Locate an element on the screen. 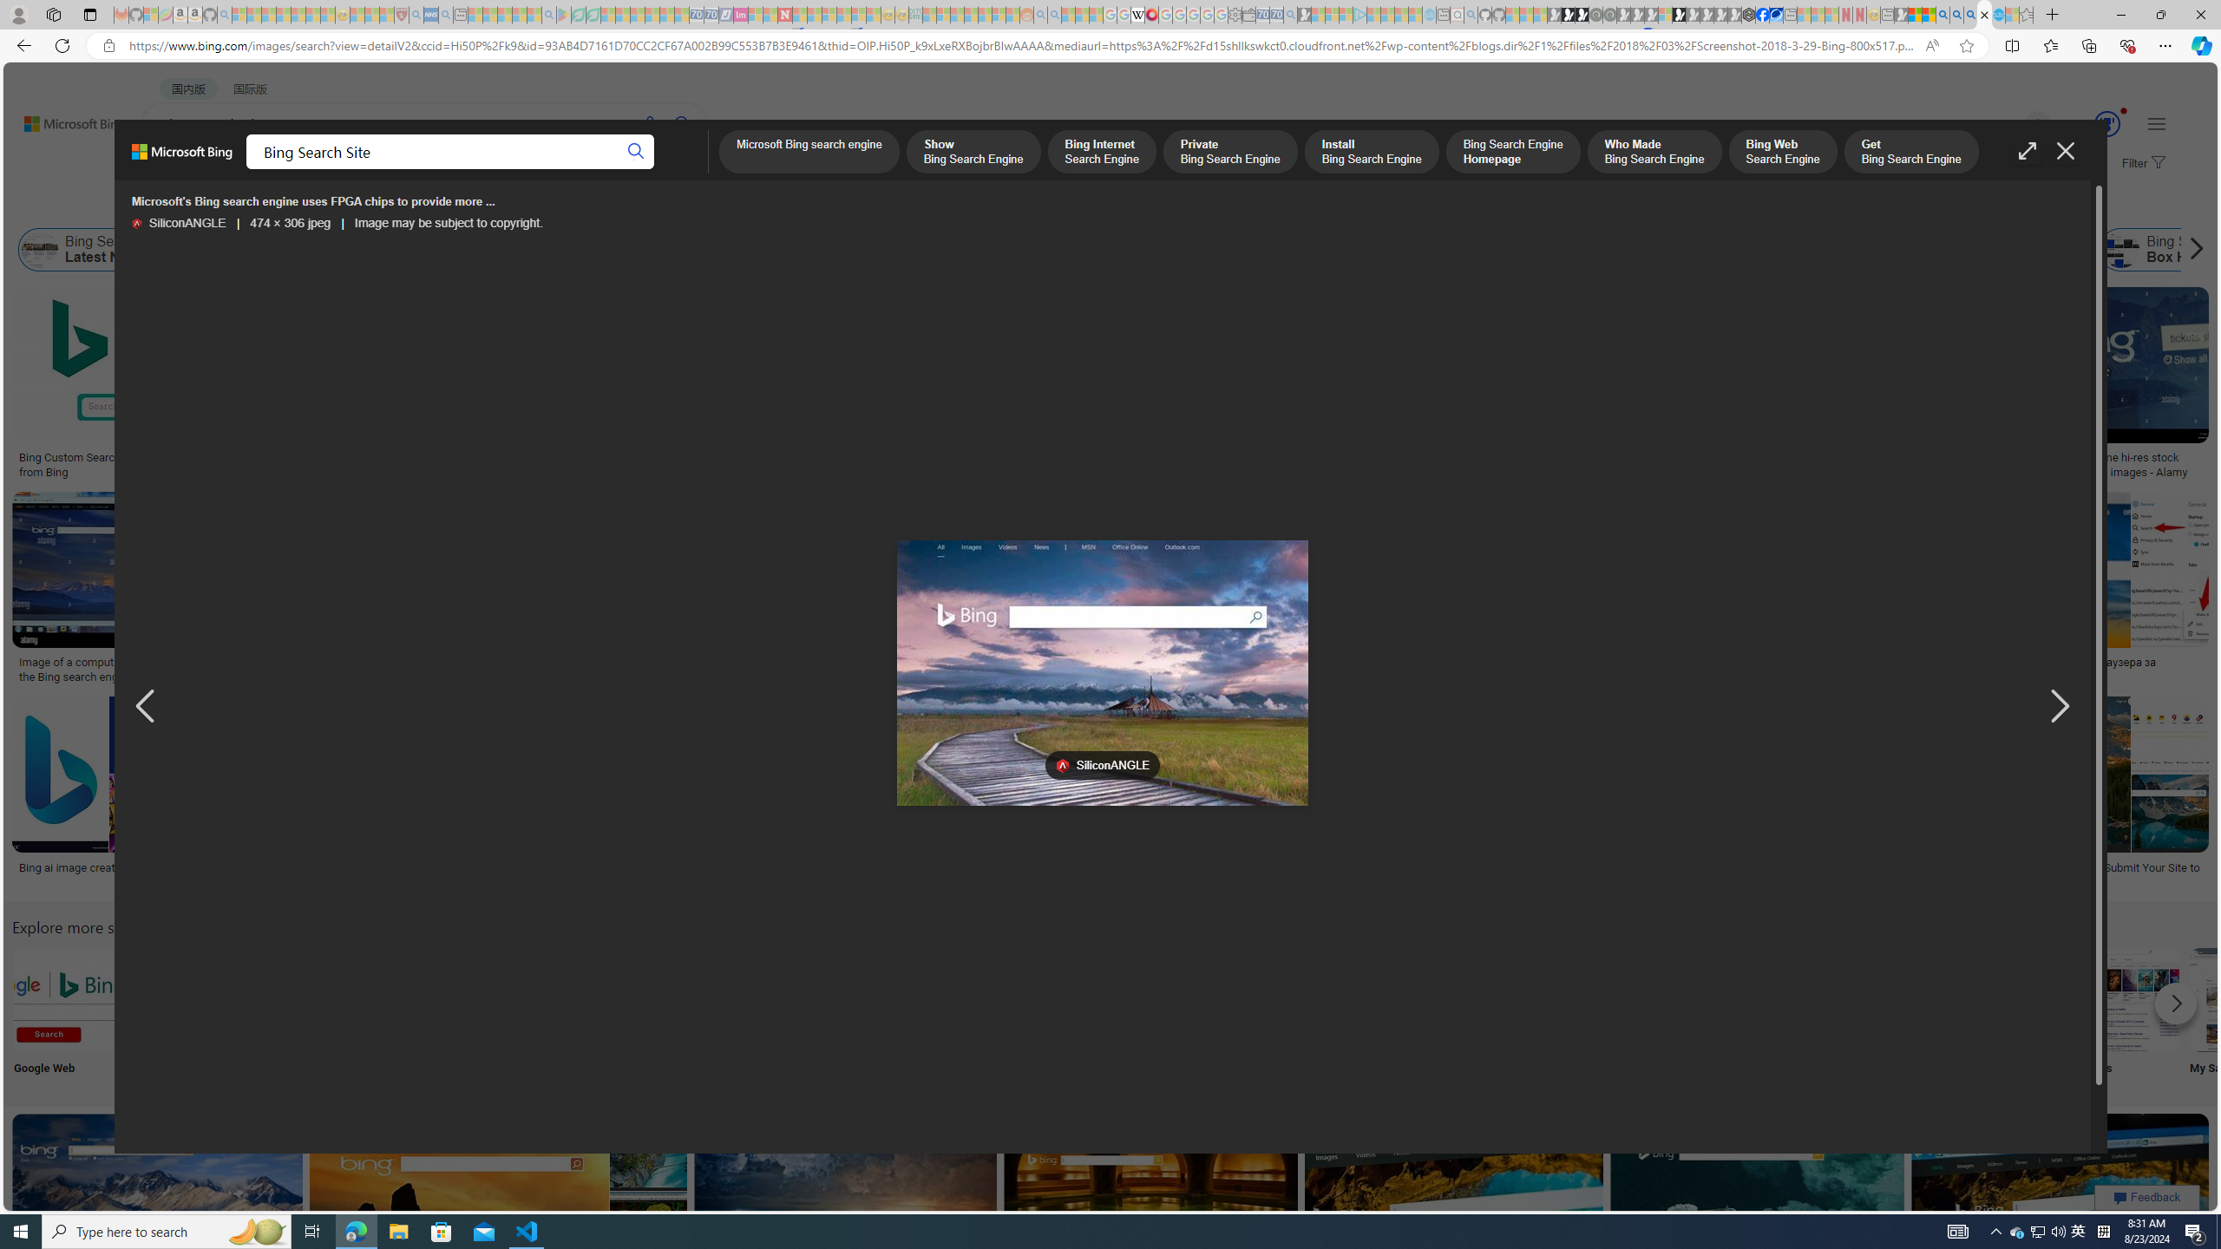 The height and width of the screenshot is (1249, 2221). Bing ai image creator is located at coordinates (73, 867).